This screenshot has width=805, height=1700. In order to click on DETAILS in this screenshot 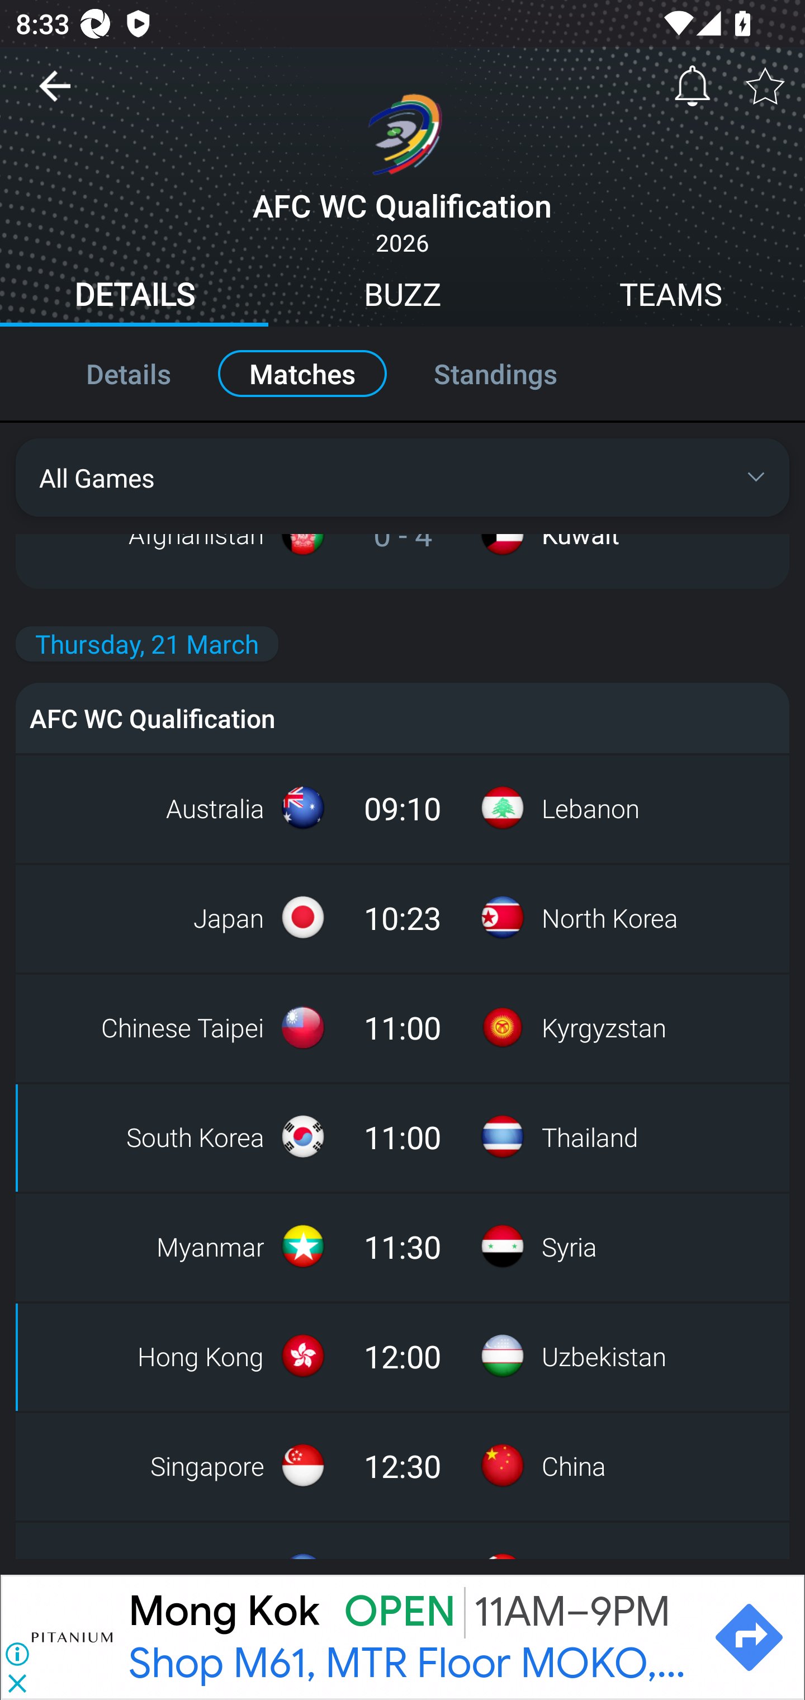, I will do `click(134, 297)`.